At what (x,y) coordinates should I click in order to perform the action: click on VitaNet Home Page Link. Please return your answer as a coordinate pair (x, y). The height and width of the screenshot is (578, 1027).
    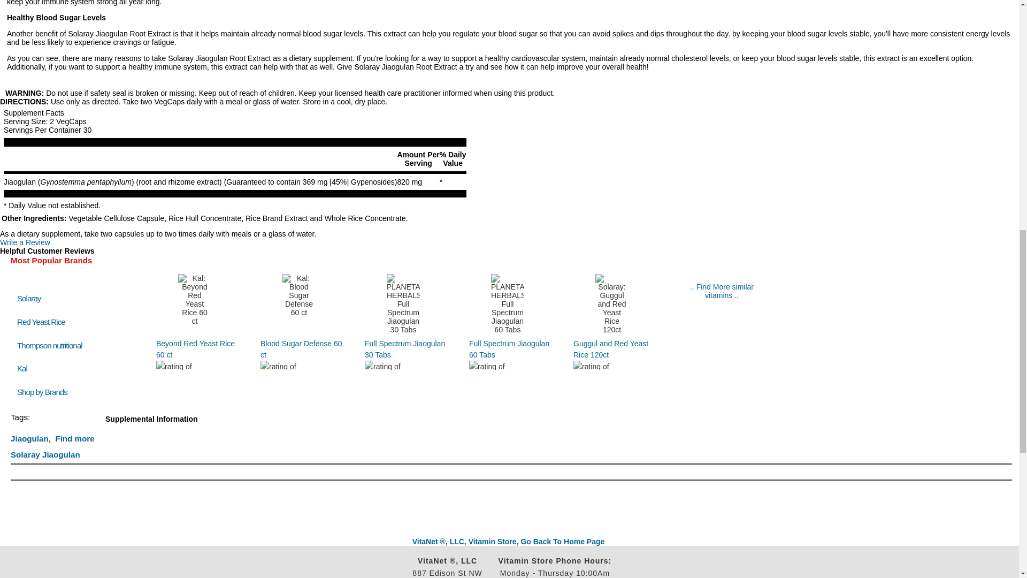
    Looking at the image, I should click on (508, 542).